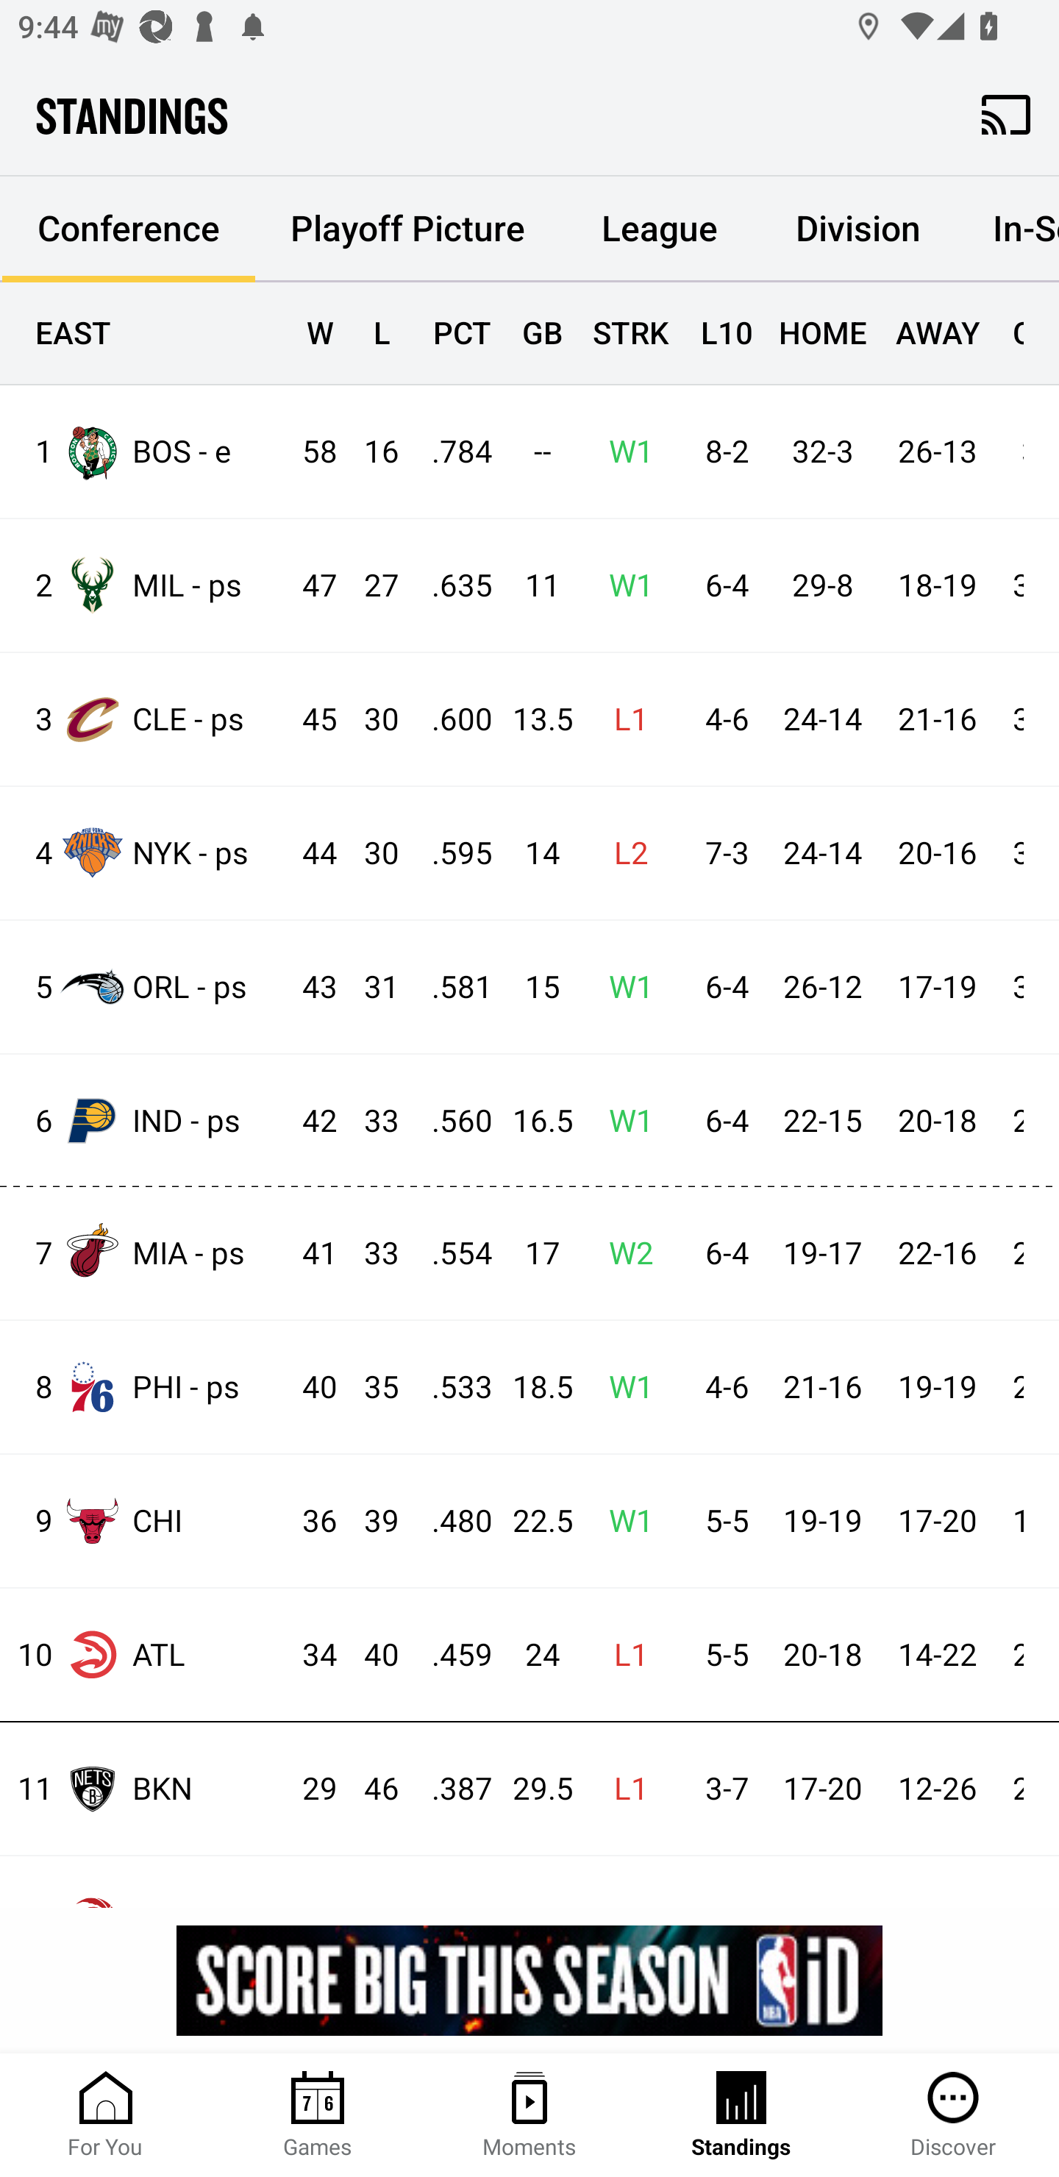 The height and width of the screenshot is (2177, 1059). I want to click on 11 BKN, so click(144, 1788).